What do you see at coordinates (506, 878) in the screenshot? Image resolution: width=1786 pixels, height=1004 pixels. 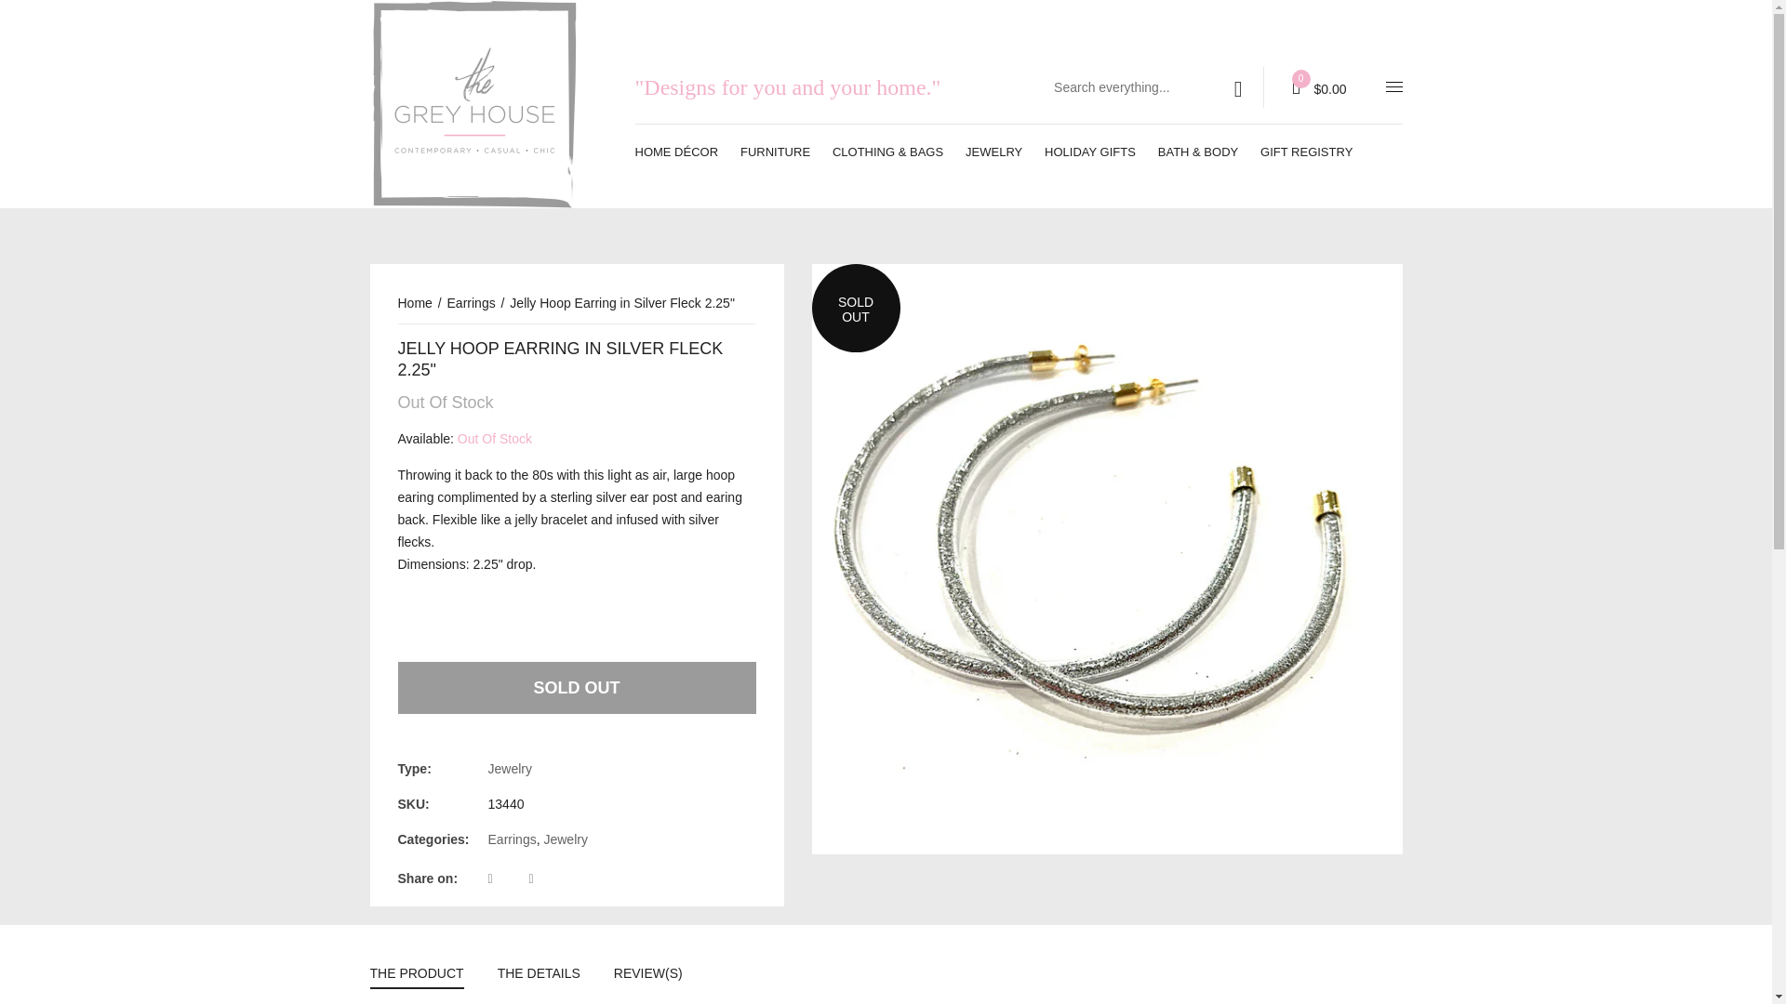 I see `Share this post on Facebook` at bounding box center [506, 878].